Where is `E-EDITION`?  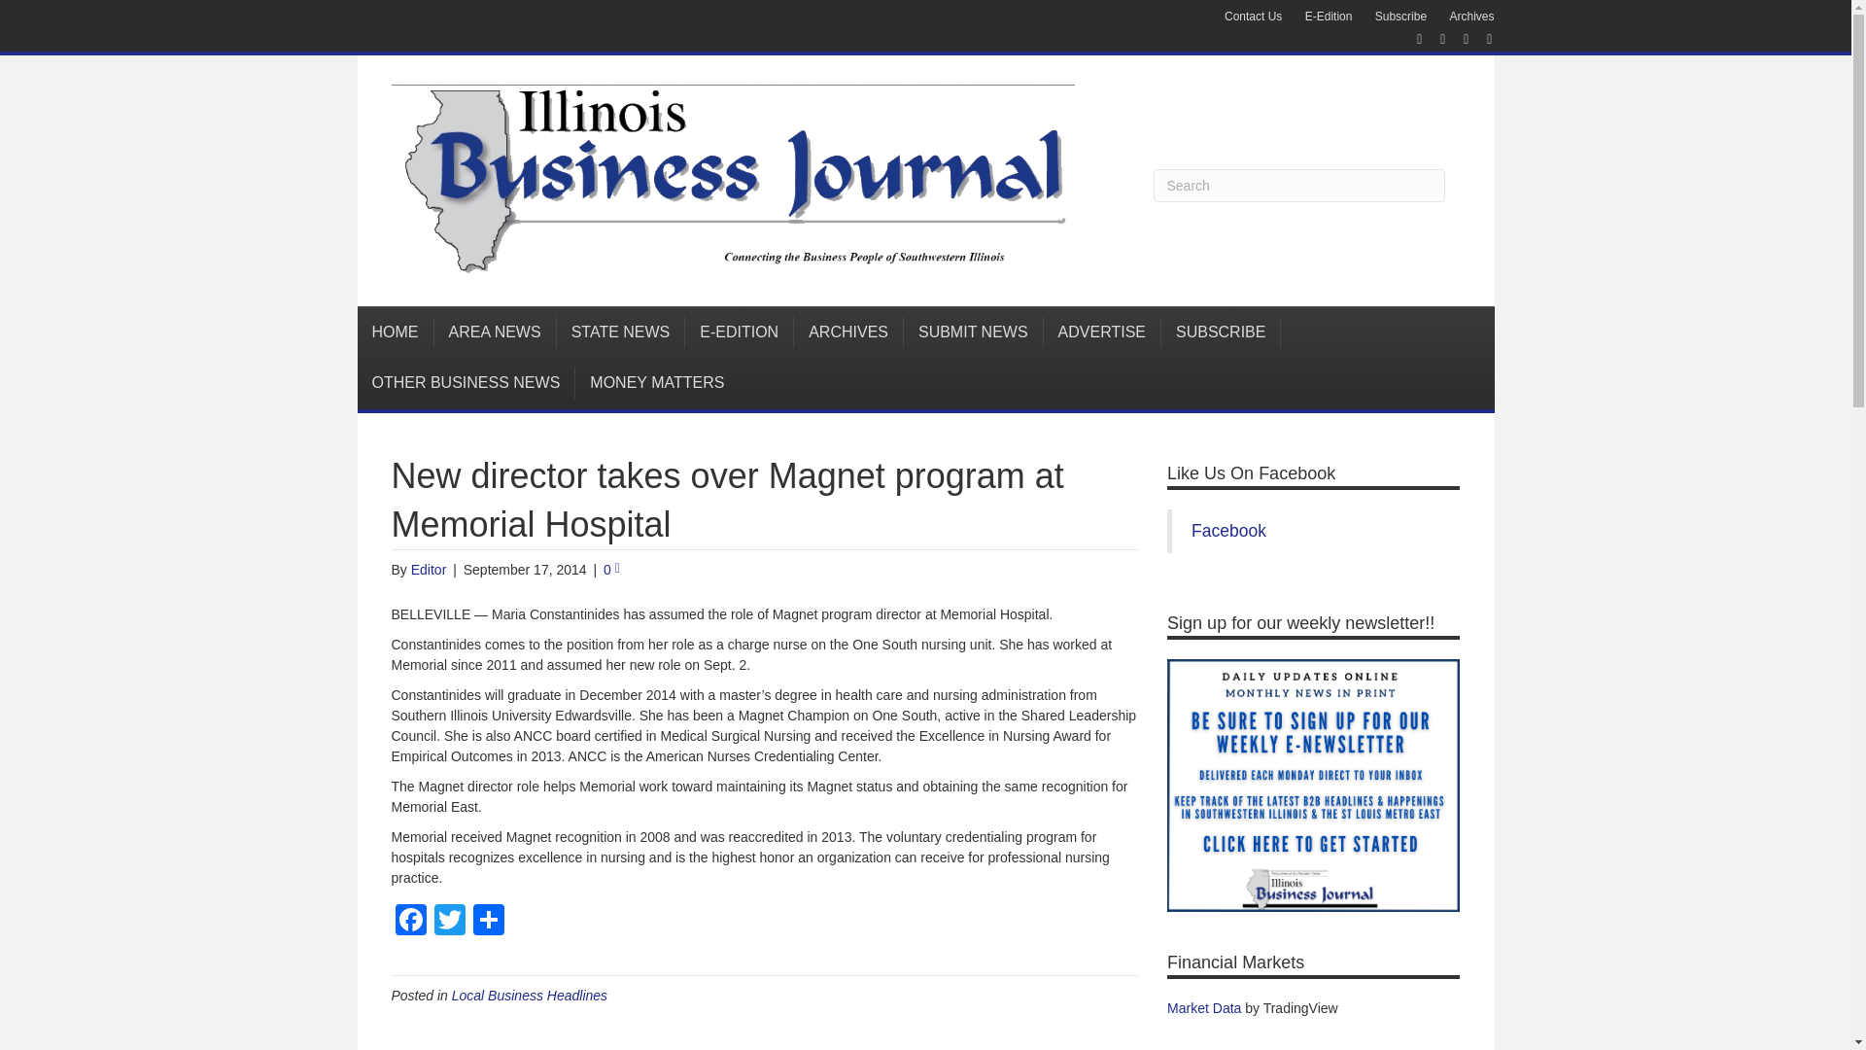
E-EDITION is located at coordinates (739, 332).